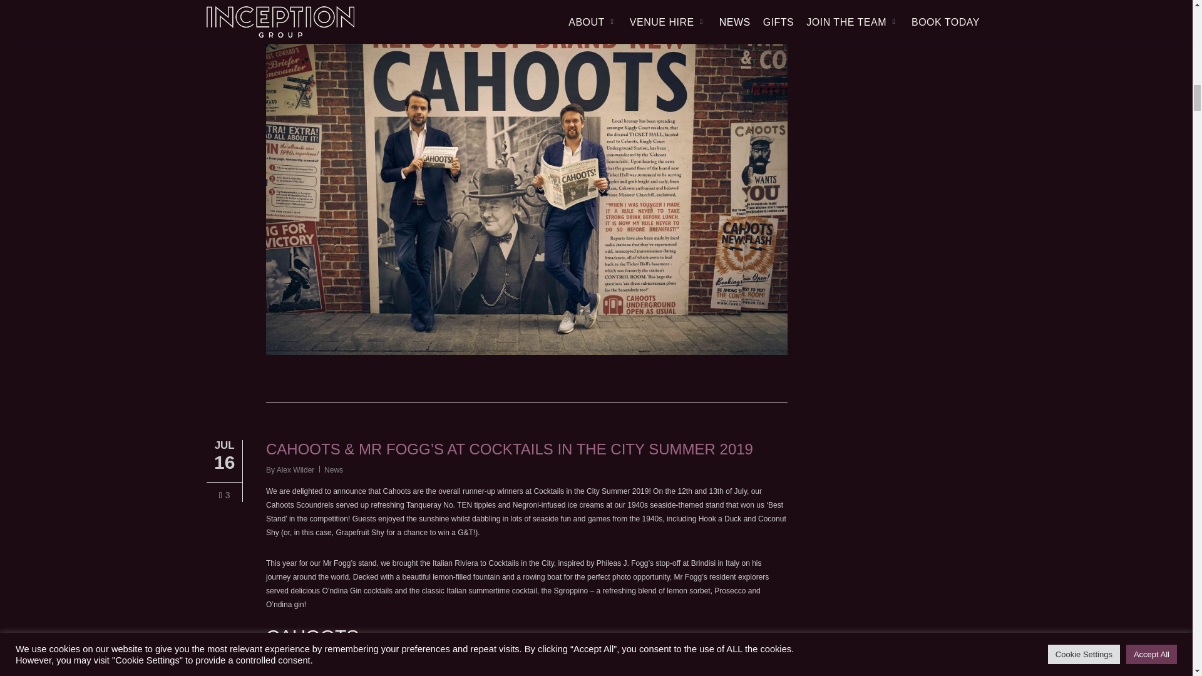 The height and width of the screenshot is (676, 1202). Describe the element at coordinates (224, 496) in the screenshot. I see `Love this` at that location.